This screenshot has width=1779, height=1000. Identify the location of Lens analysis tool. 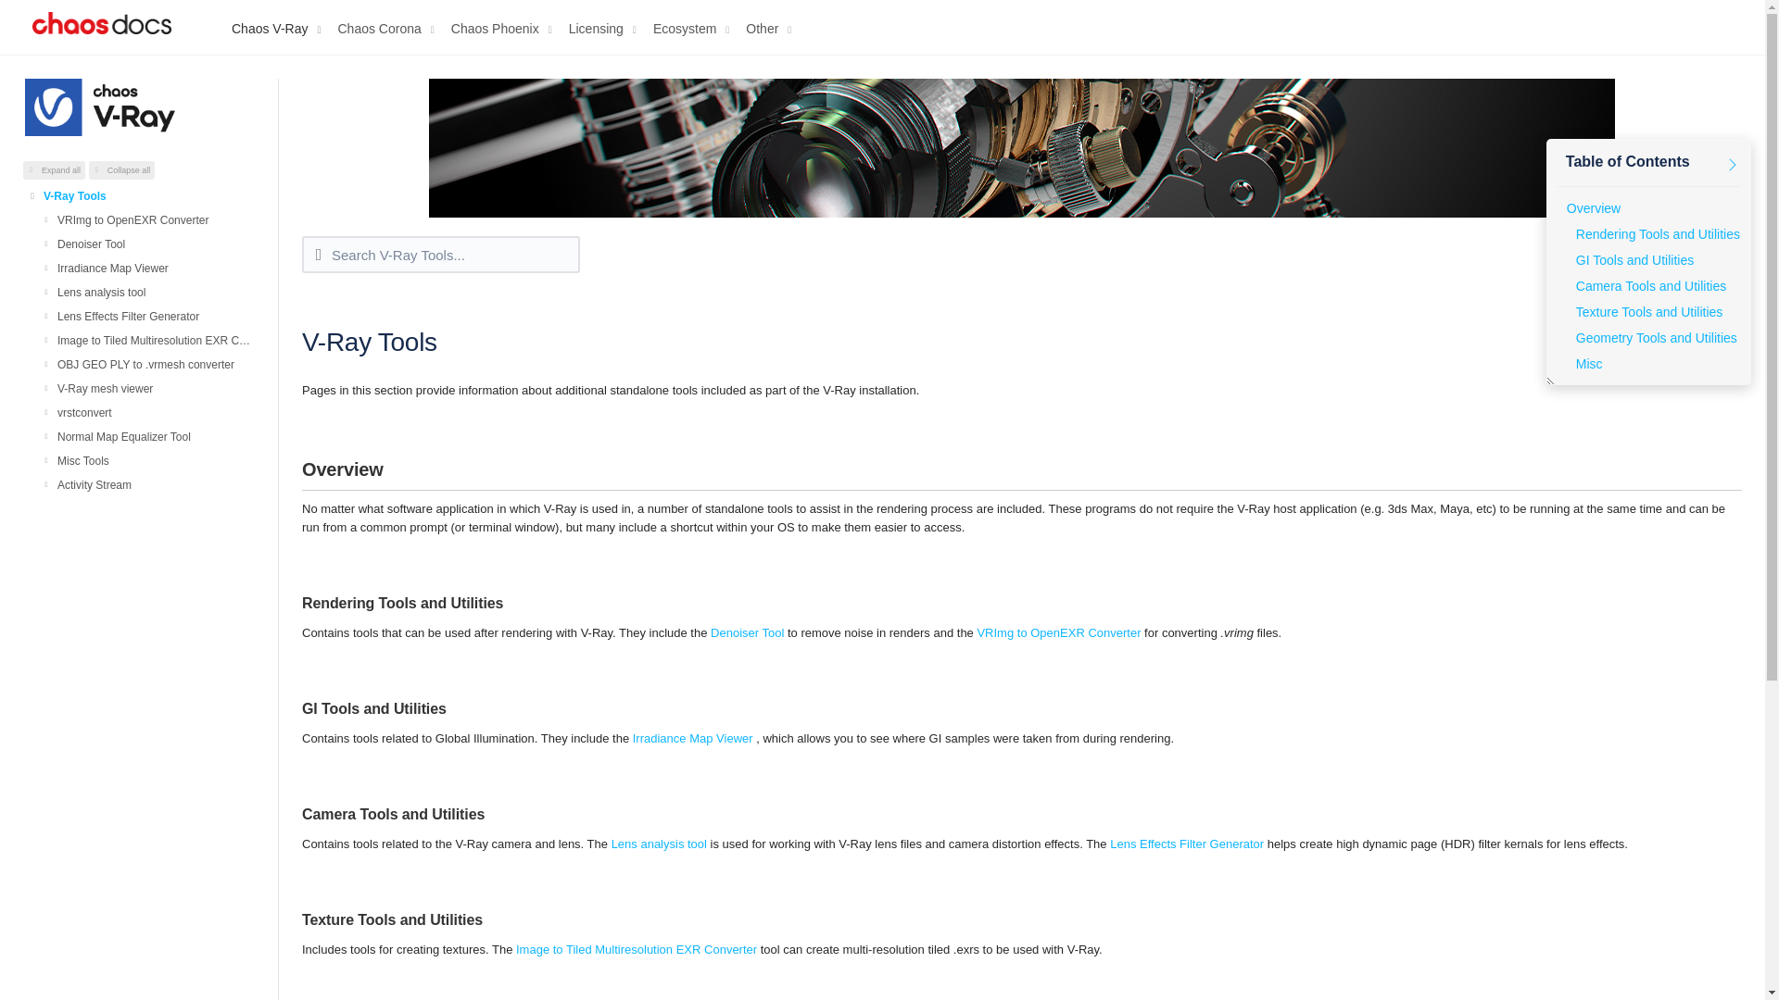
(156, 292).